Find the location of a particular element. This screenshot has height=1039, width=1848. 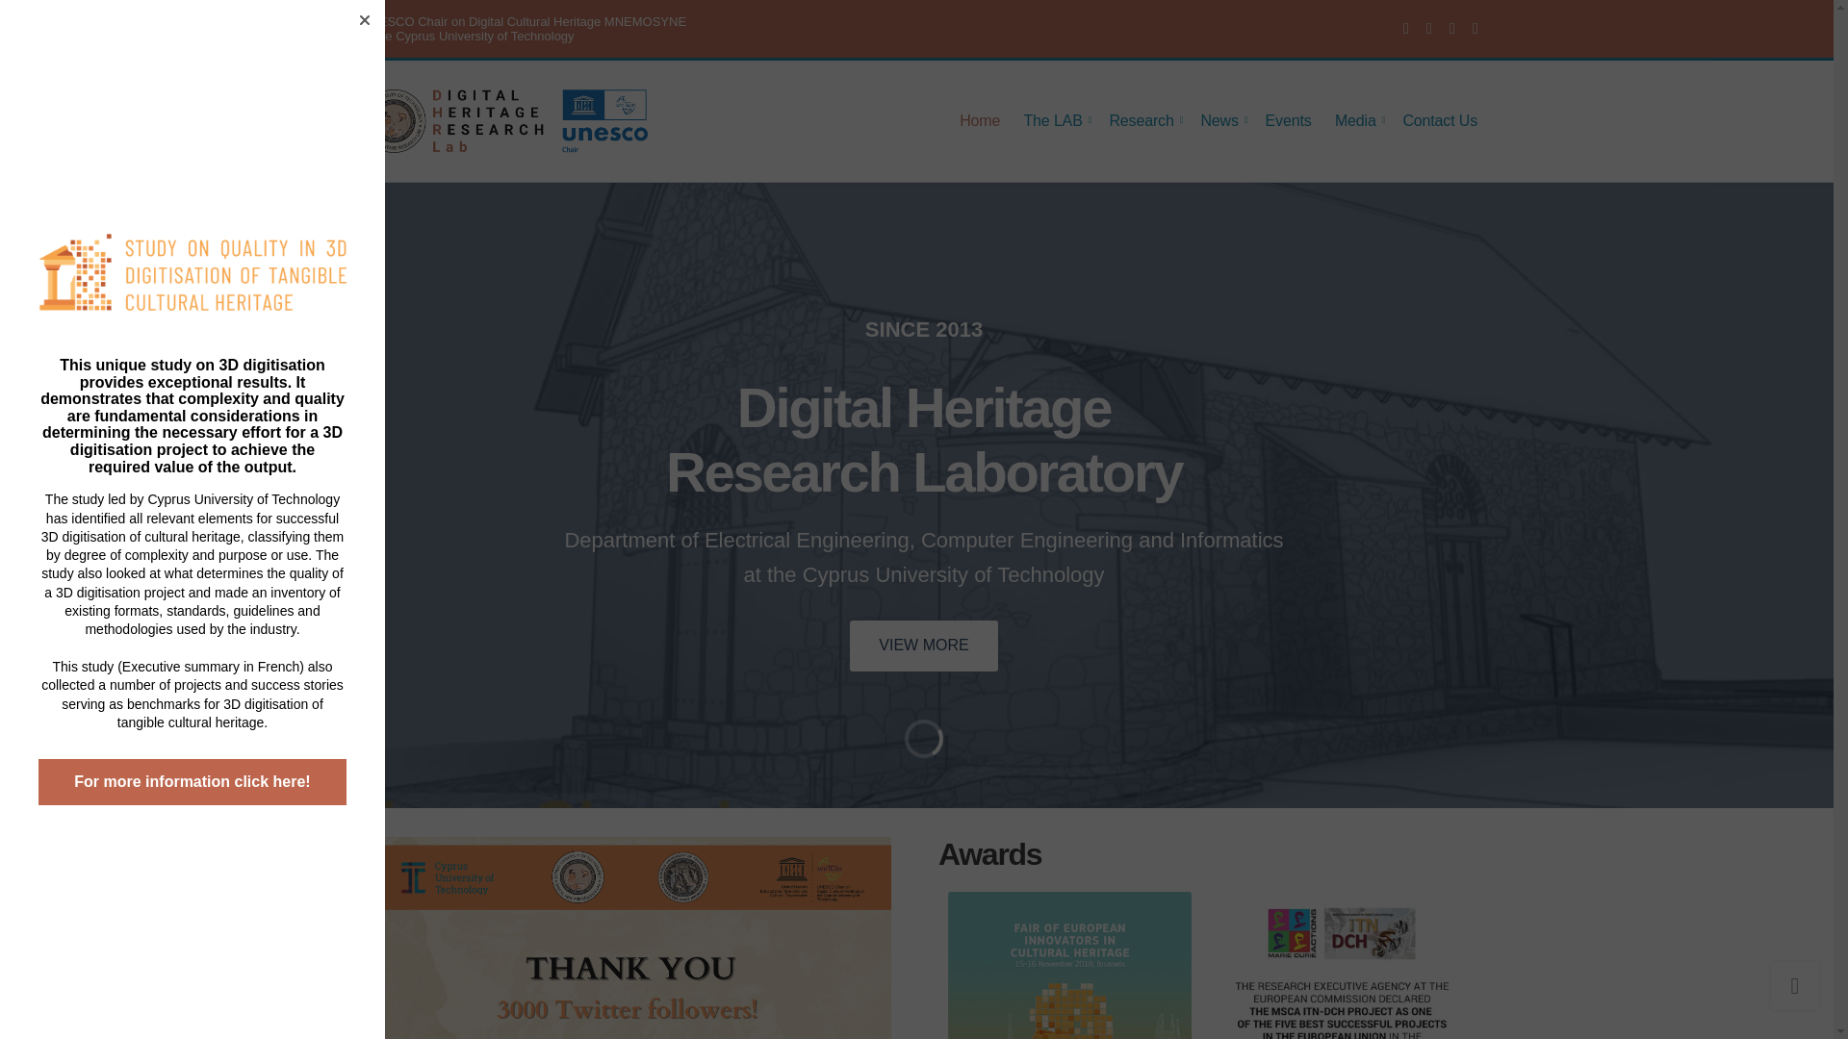

Instagram is located at coordinates (1428, 28).